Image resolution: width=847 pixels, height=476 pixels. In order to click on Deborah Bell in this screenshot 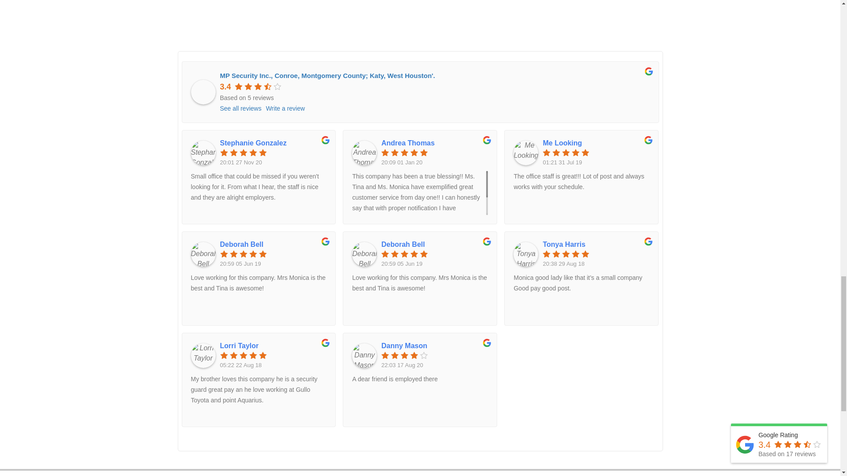, I will do `click(434, 244)`.